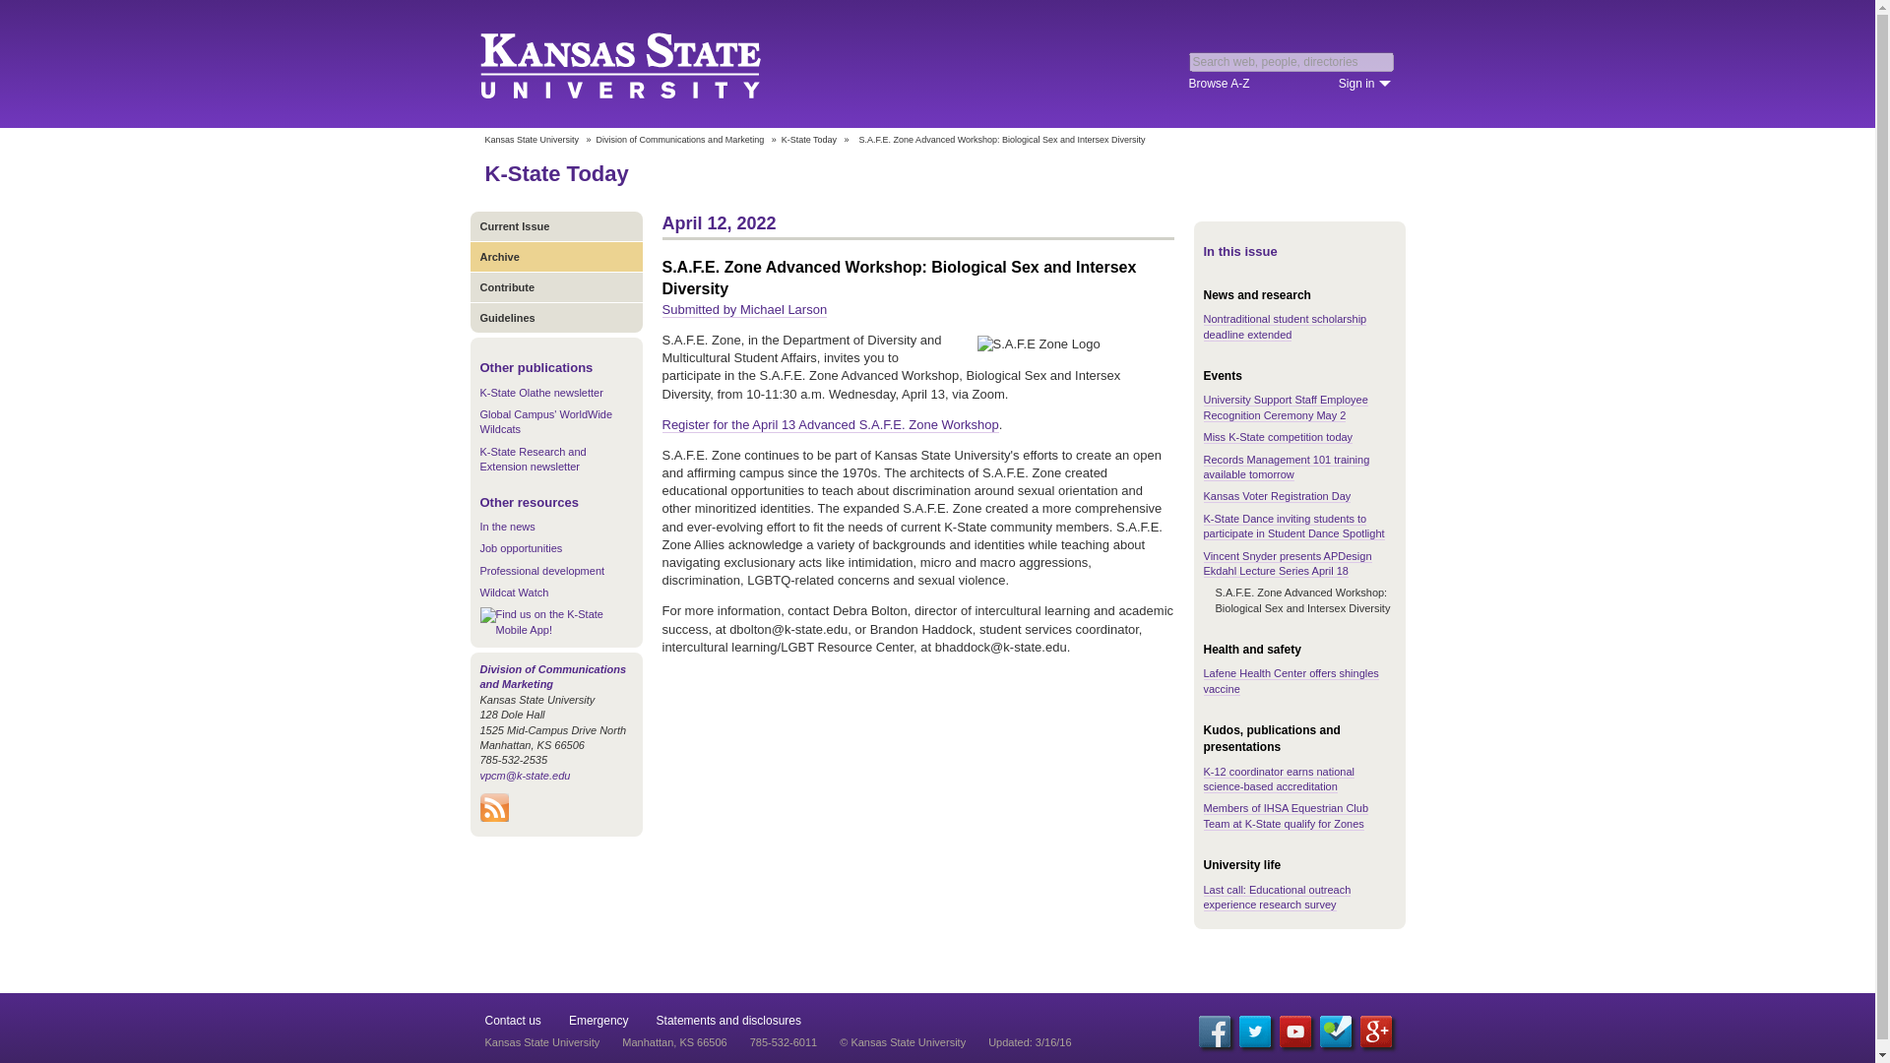 The height and width of the screenshot is (1063, 1890). Describe the element at coordinates (1075, 344) in the screenshot. I see `S.A.F.E Zone Logo` at that location.